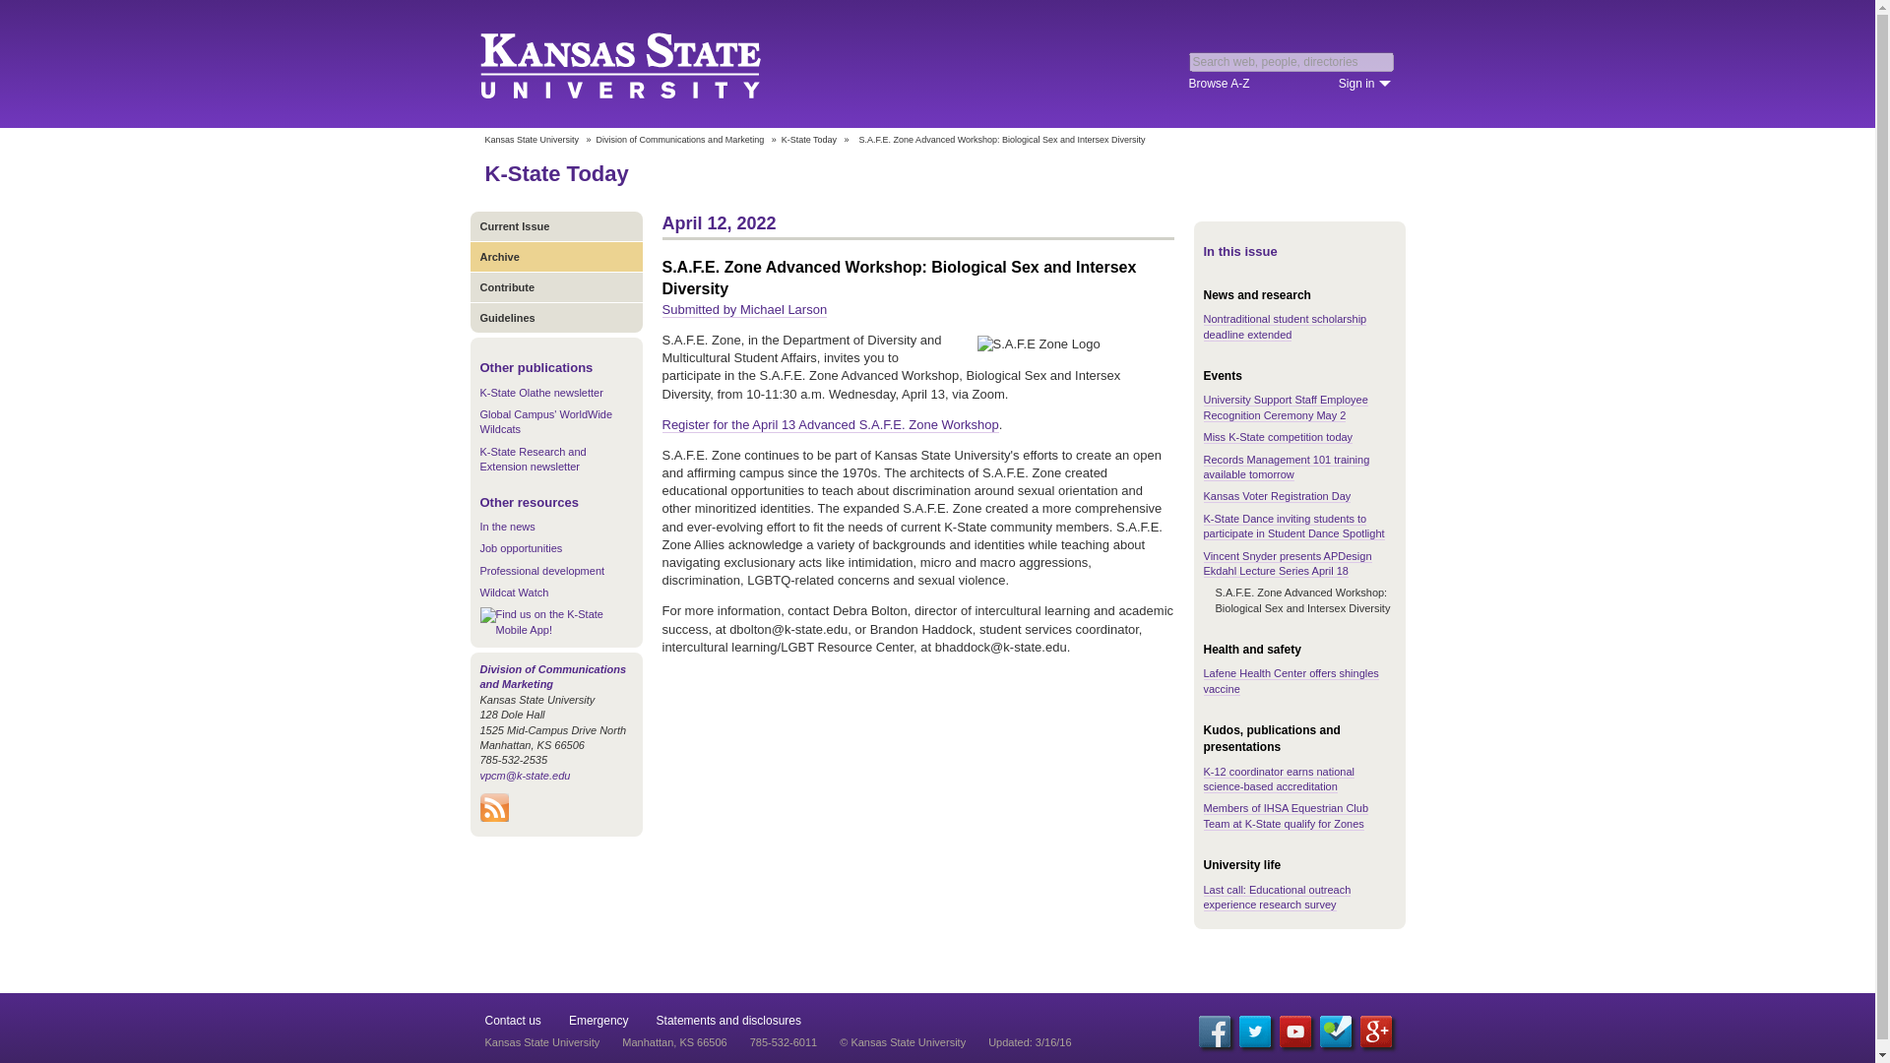 The height and width of the screenshot is (1063, 1890). Describe the element at coordinates (1075, 344) in the screenshot. I see `S.A.F.E Zone Logo` at that location.